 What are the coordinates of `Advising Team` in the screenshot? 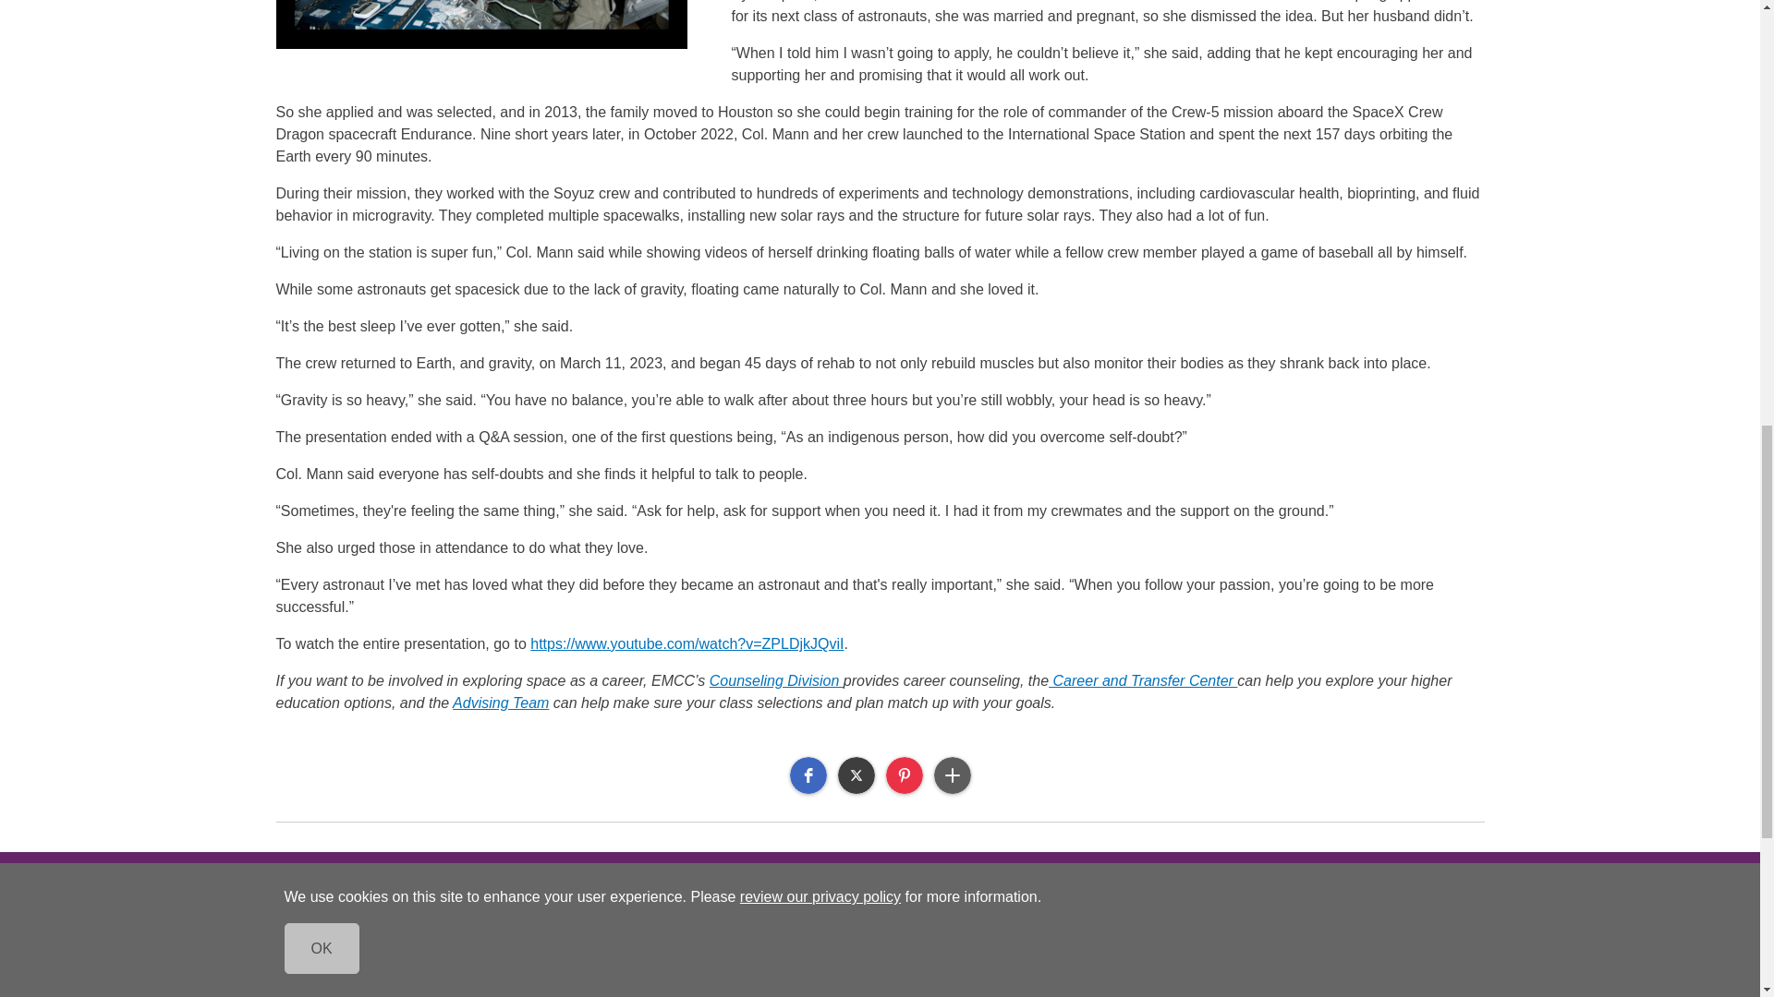 It's located at (500, 703).